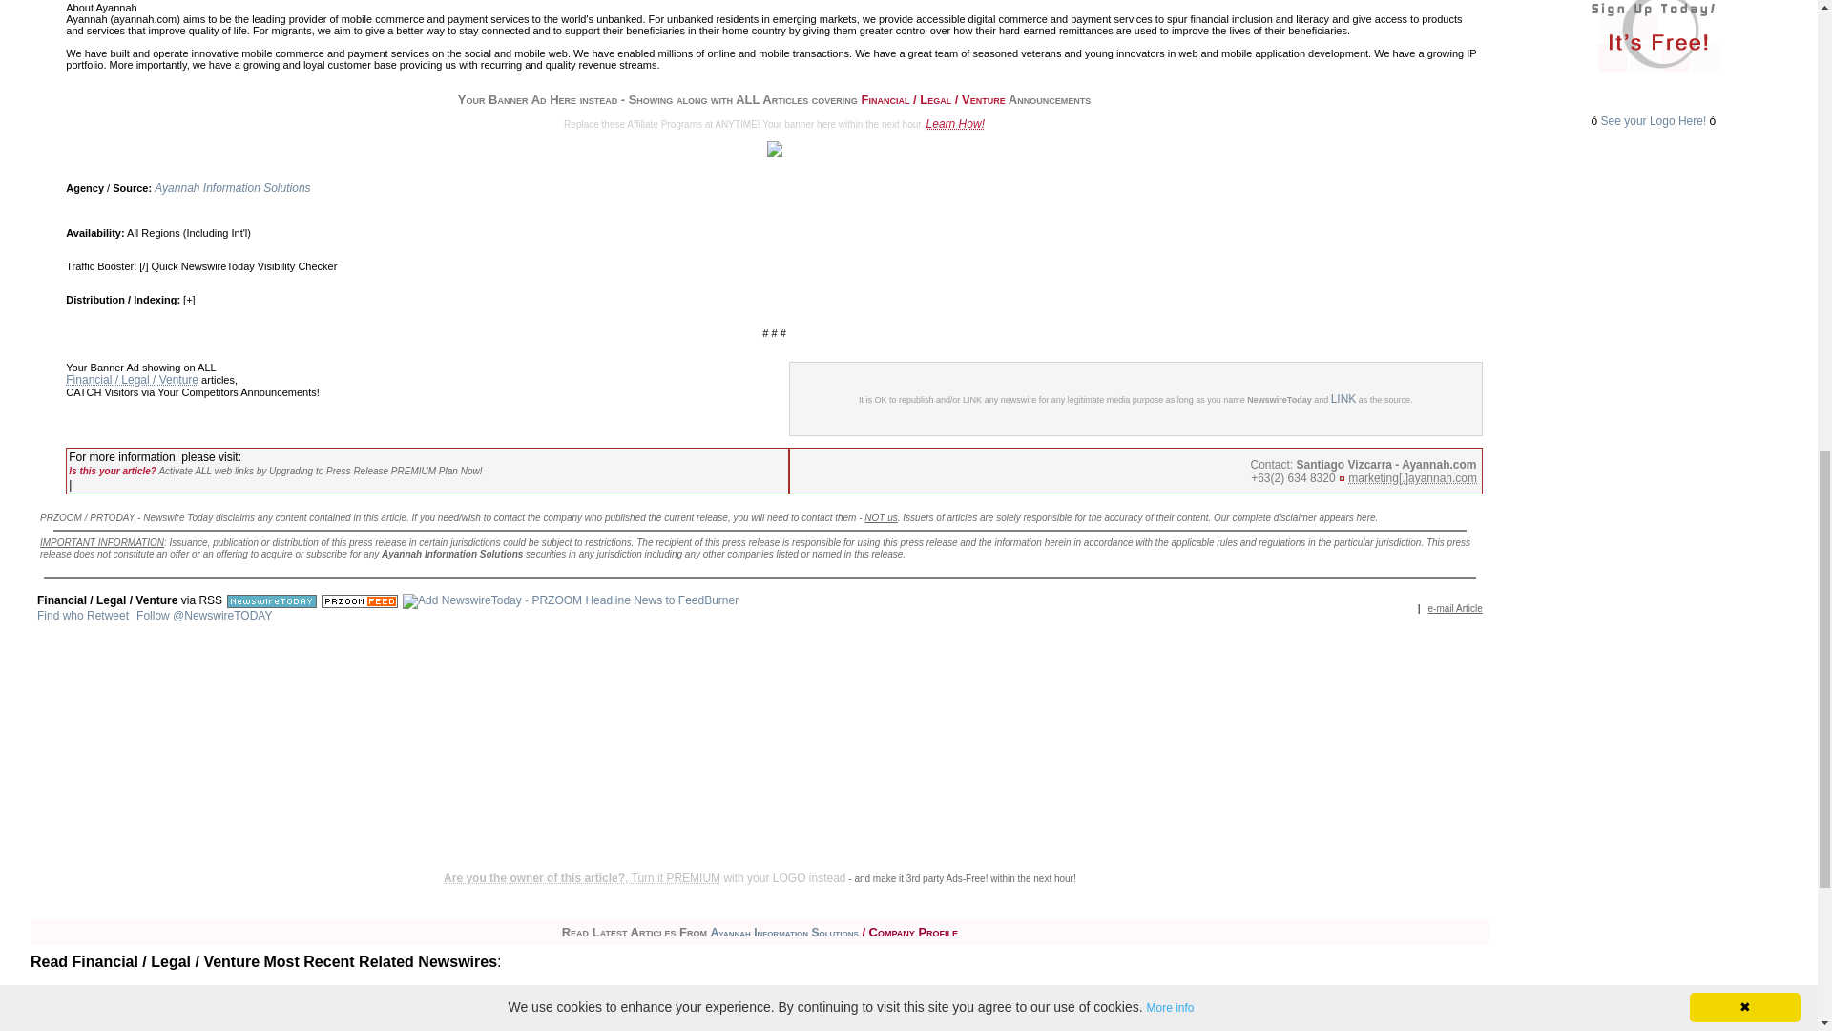 This screenshot has height=1031, width=1832. Describe the element at coordinates (1343, 399) in the screenshot. I see `LINK` at that location.